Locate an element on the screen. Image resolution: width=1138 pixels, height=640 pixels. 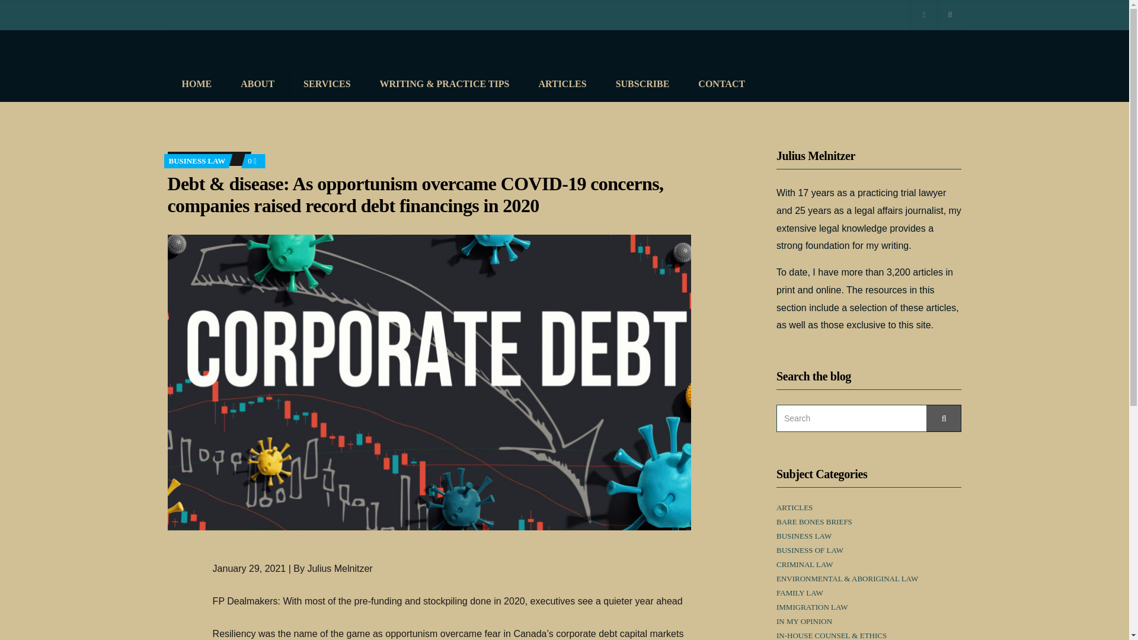
BARE BONES BRIEFS is located at coordinates (814, 521).